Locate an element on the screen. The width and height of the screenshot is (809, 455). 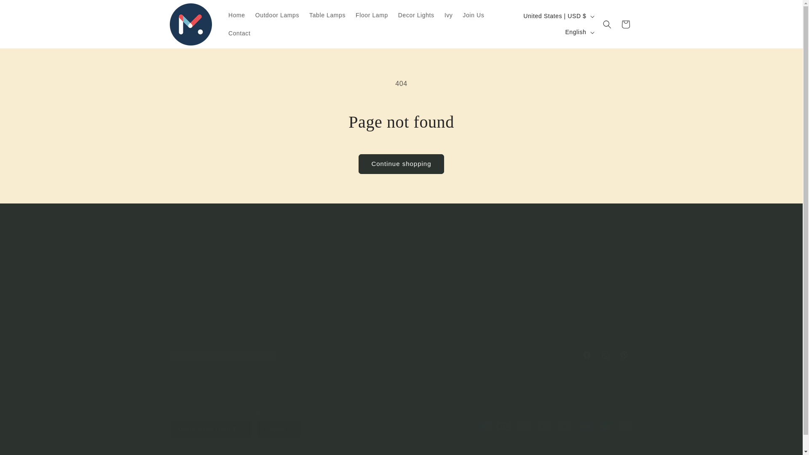
English is located at coordinates (435, 304).